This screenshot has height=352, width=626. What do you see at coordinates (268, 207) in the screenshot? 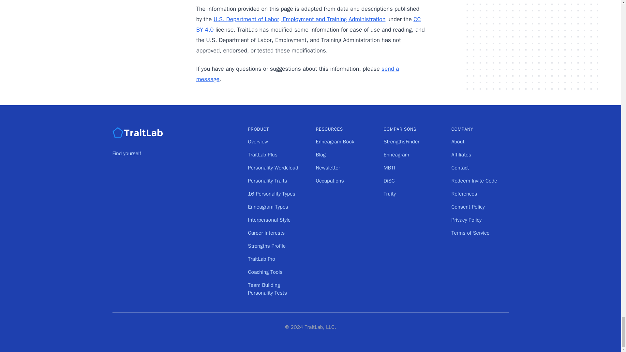
I see `Enneagram Types` at bounding box center [268, 207].